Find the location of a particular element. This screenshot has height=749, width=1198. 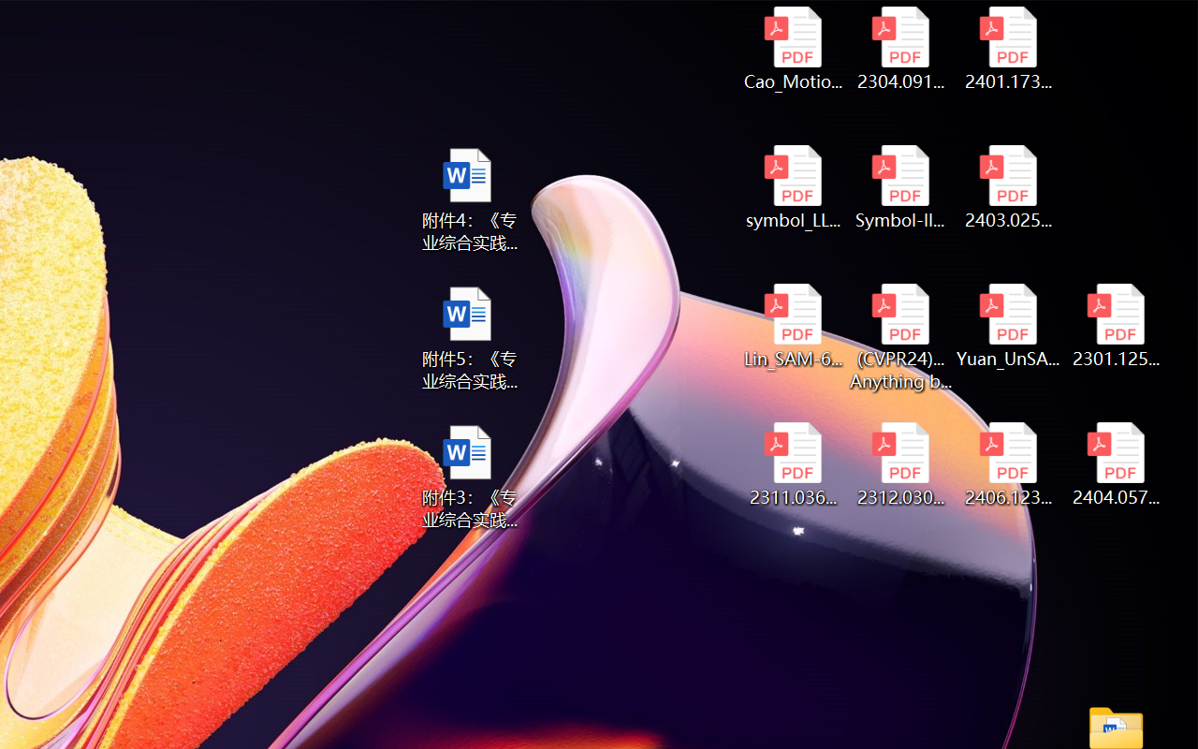

Chrome Web Store - Color themes by Chrome is located at coordinates (213, 21).